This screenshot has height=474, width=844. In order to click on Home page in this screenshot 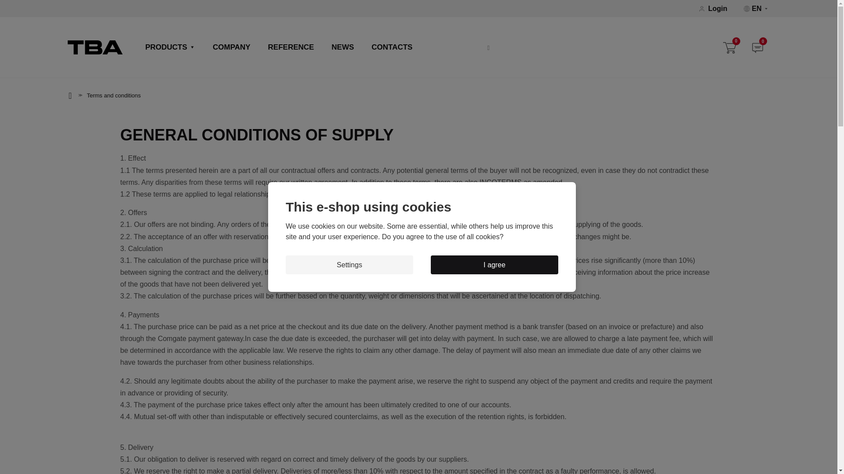, I will do `click(95, 47)`.